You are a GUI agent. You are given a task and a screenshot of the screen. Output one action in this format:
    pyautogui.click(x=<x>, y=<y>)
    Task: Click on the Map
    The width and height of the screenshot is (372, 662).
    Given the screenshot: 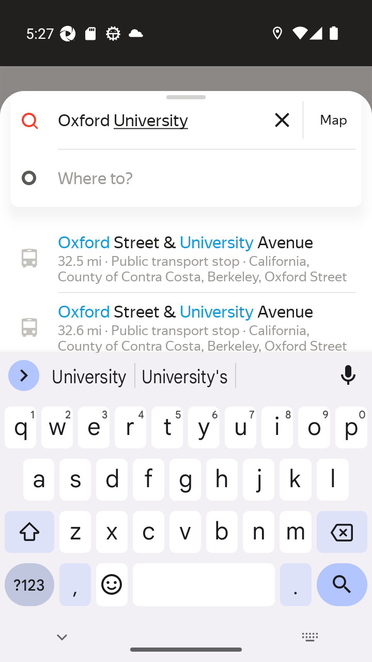 What is the action you would take?
    pyautogui.click(x=333, y=120)
    